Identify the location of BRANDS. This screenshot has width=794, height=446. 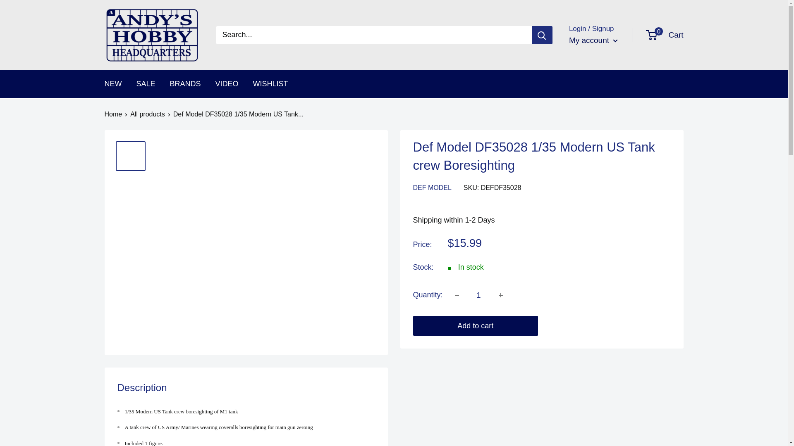
(501, 295).